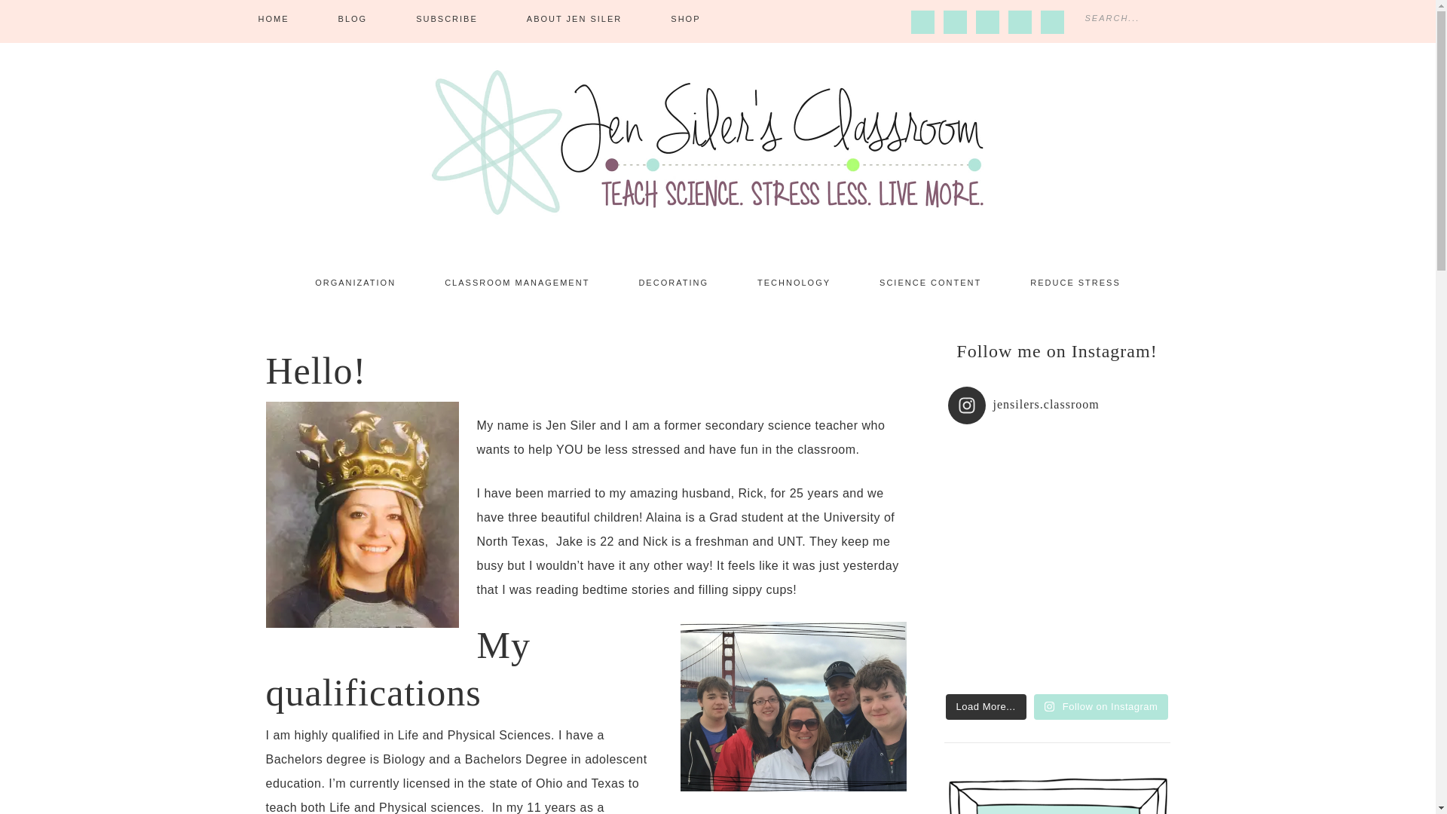 The width and height of the screenshot is (1447, 814). I want to click on TECHNOLOGY, so click(794, 282).